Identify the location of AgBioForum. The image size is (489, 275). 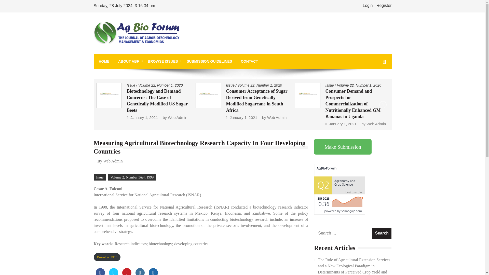
(117, 51).